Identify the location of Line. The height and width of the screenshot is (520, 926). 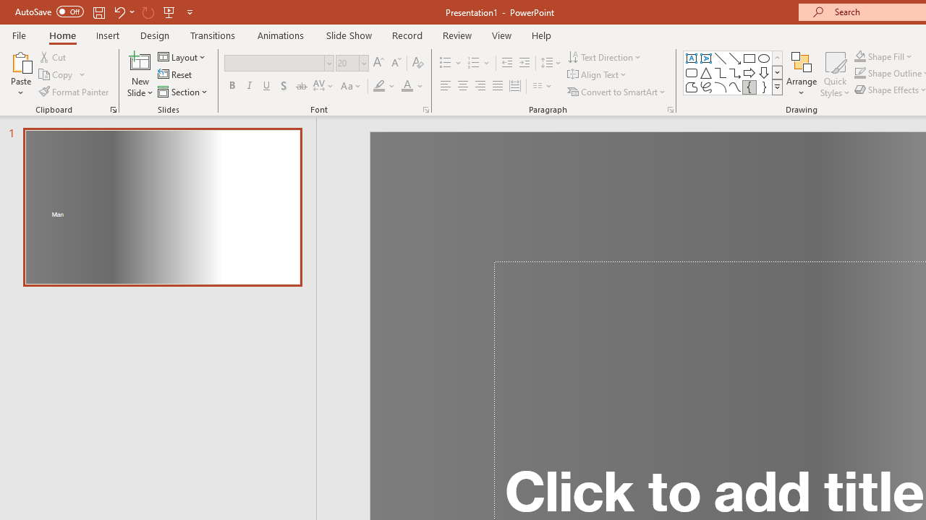
(721, 58).